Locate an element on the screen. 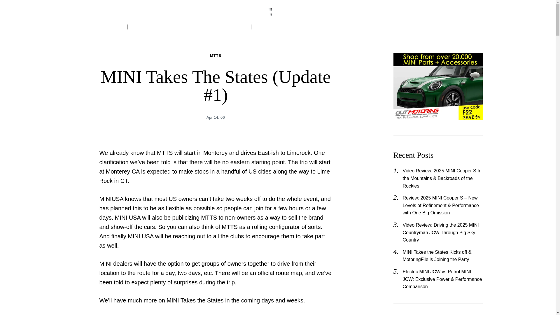  MINI Countryman is located at coordinates (160, 27).